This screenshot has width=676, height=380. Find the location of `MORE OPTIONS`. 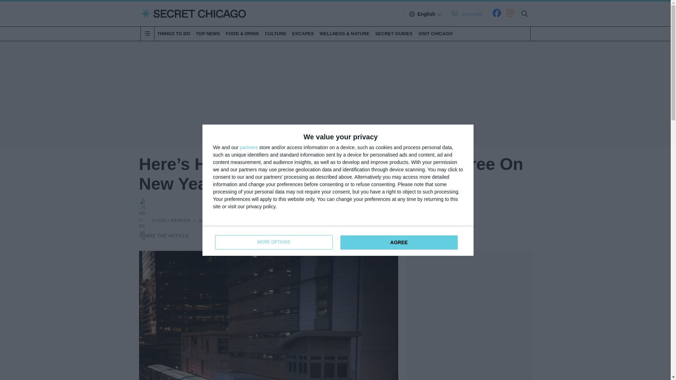

MORE OPTIONS is located at coordinates (249, 147).